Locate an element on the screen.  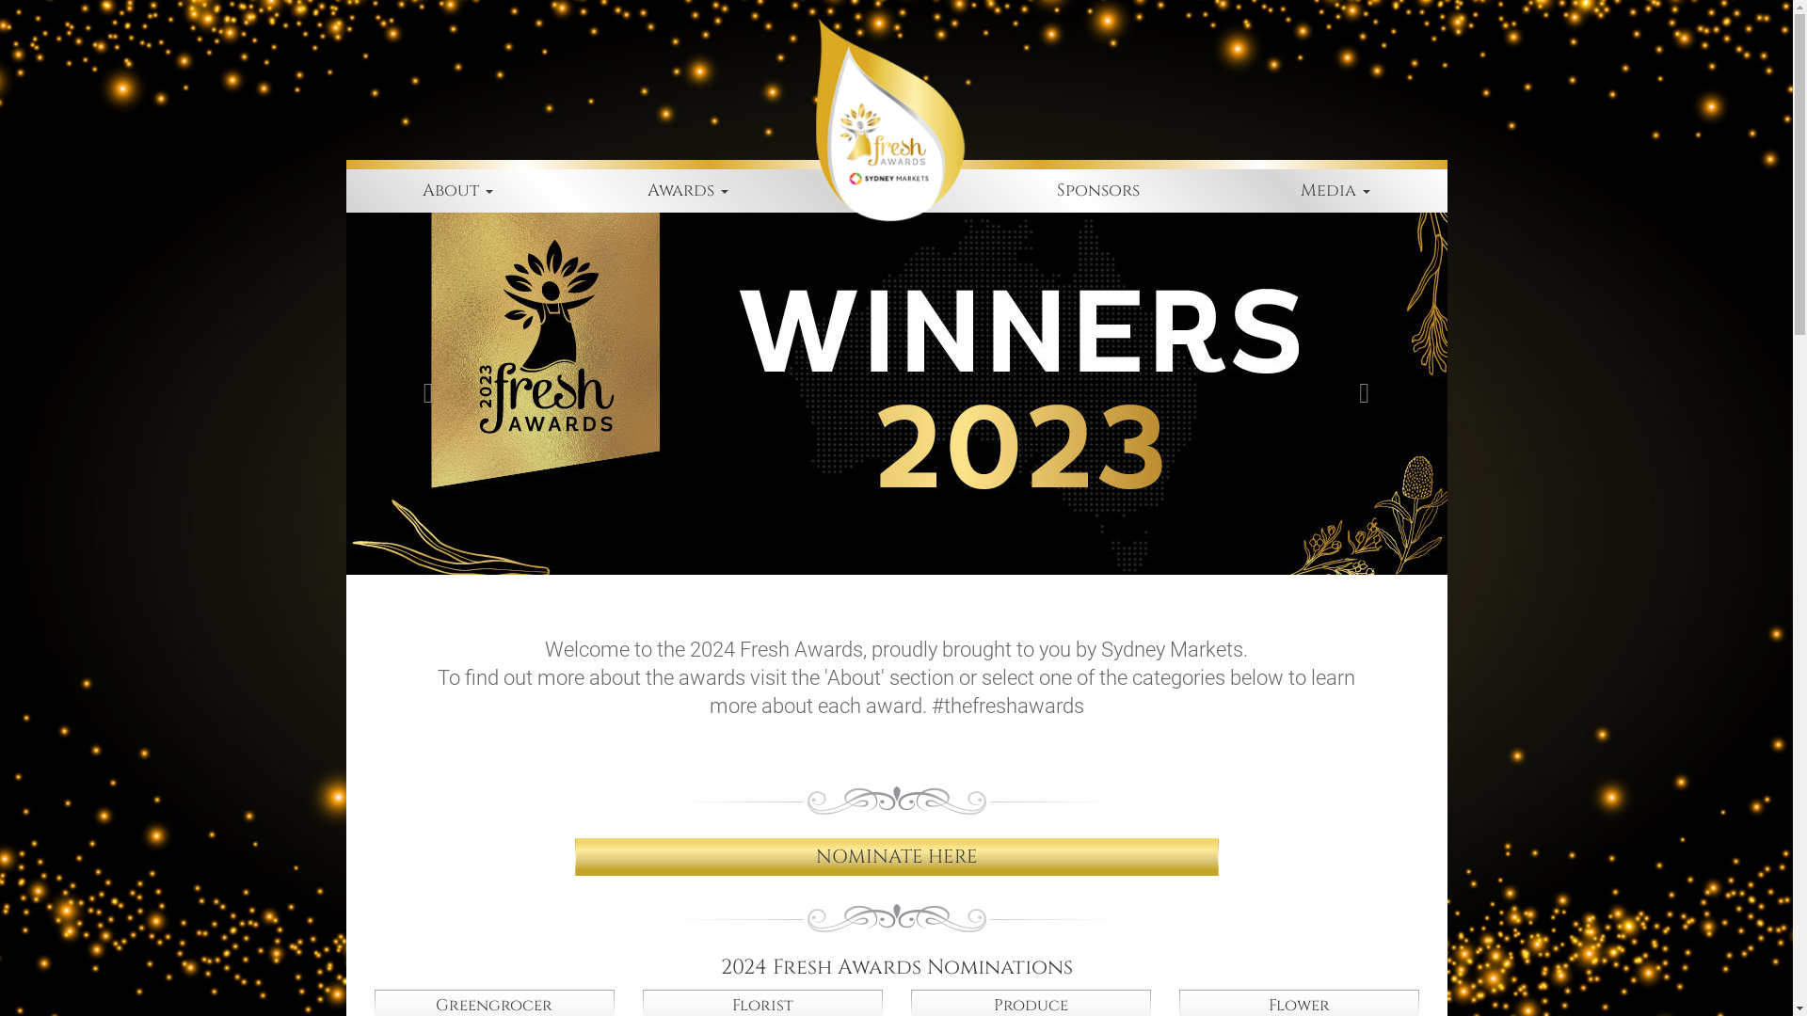
Media is located at coordinates (1335, 191).